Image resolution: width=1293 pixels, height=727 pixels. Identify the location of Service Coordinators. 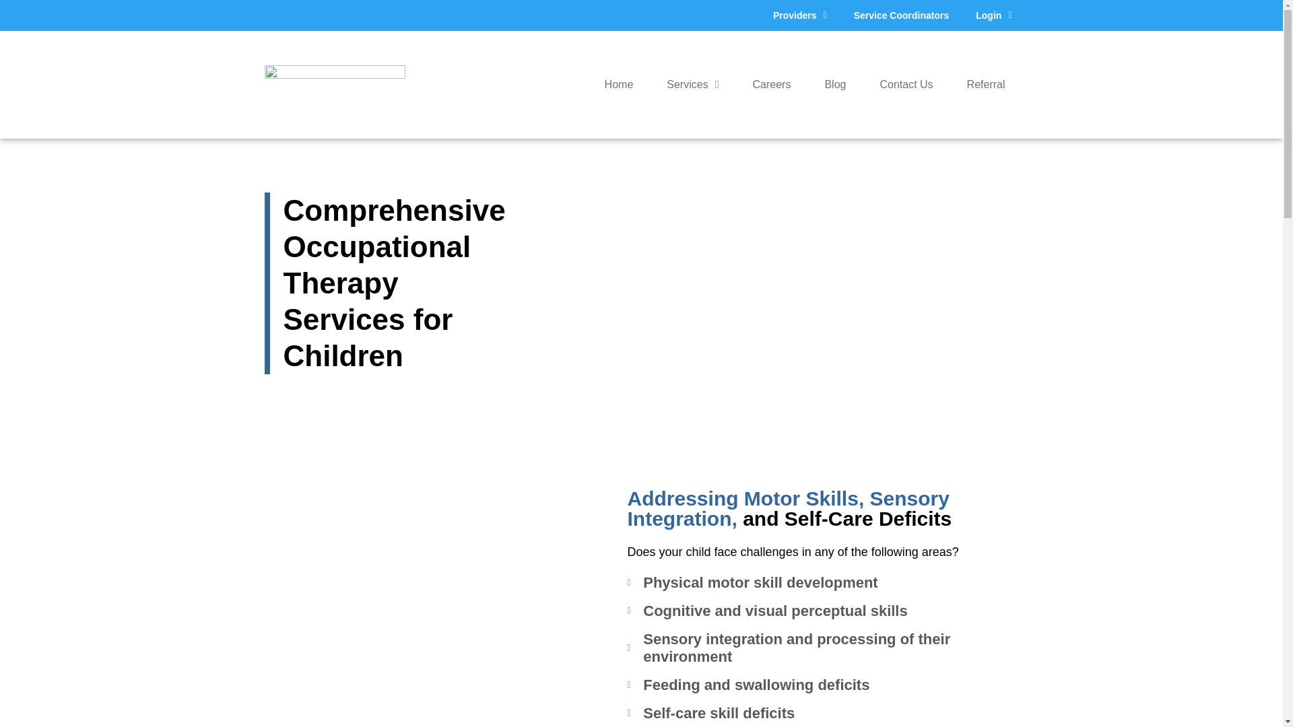
(902, 15).